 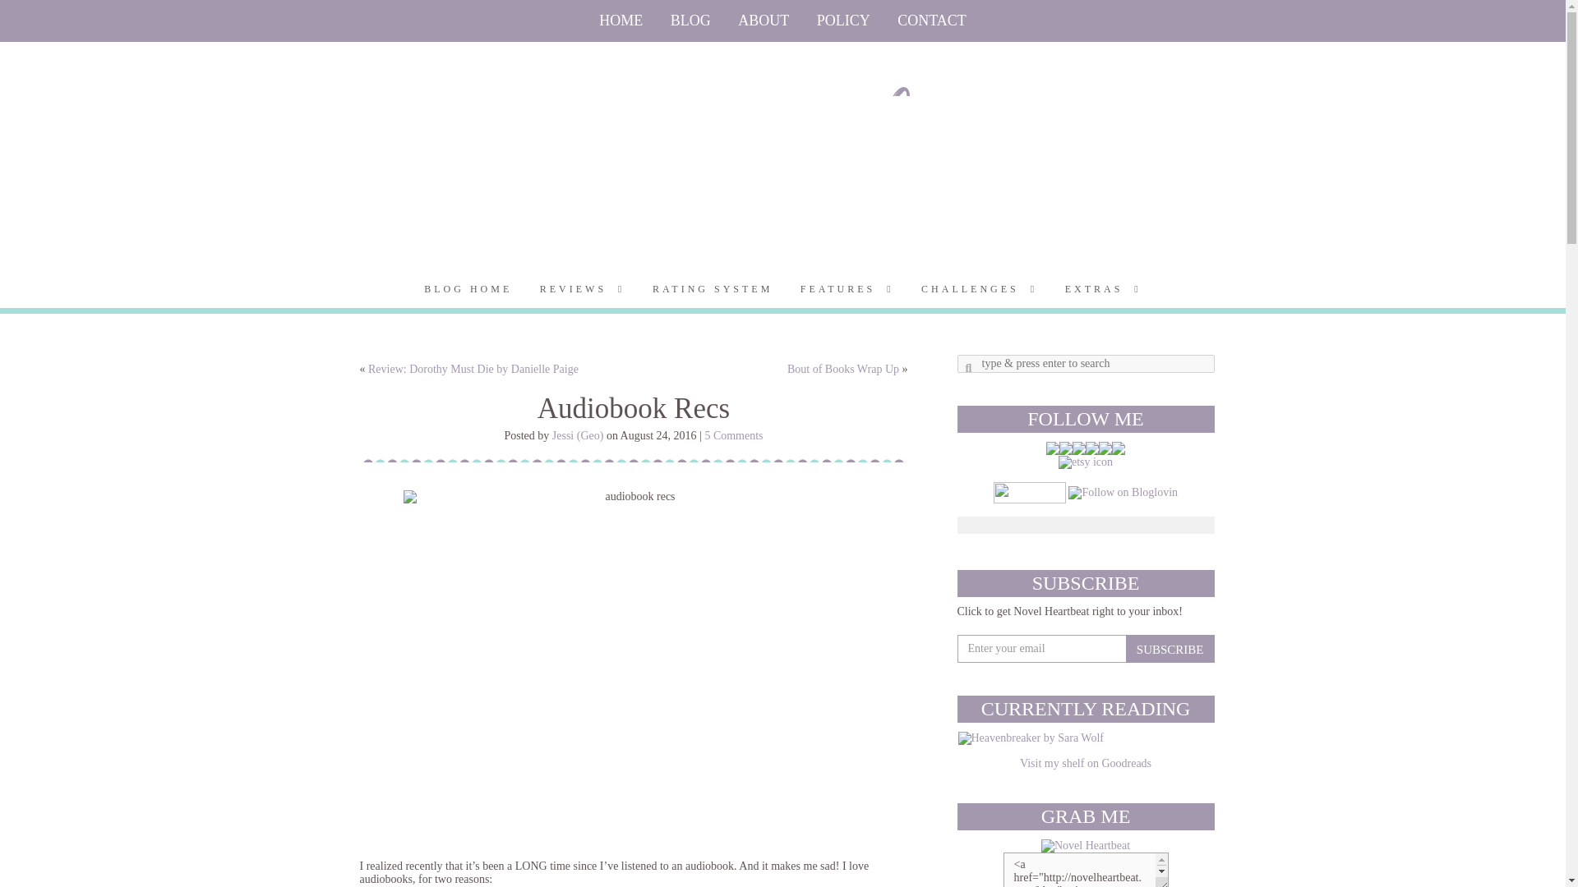 I want to click on ABOUT, so click(x=764, y=21).